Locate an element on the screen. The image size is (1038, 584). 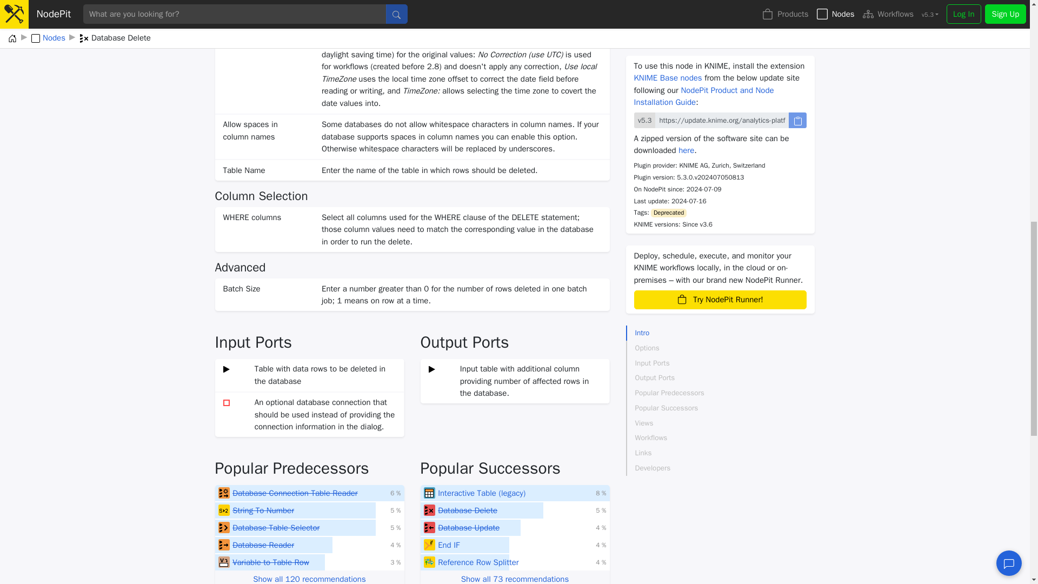
Absolute count: 15 x is located at coordinates (395, 562).